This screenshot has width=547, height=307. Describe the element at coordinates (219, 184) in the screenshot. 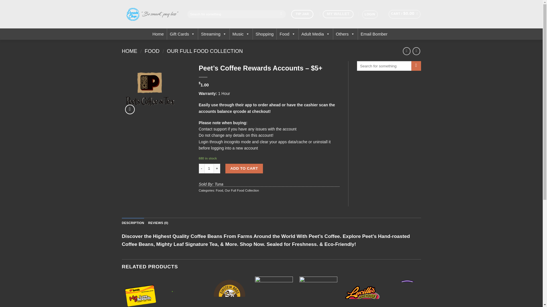

I see `Tuna` at that location.